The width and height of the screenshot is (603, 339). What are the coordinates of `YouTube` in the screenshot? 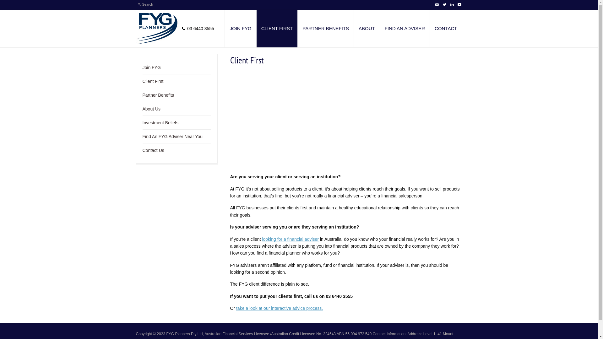 It's located at (459, 5).